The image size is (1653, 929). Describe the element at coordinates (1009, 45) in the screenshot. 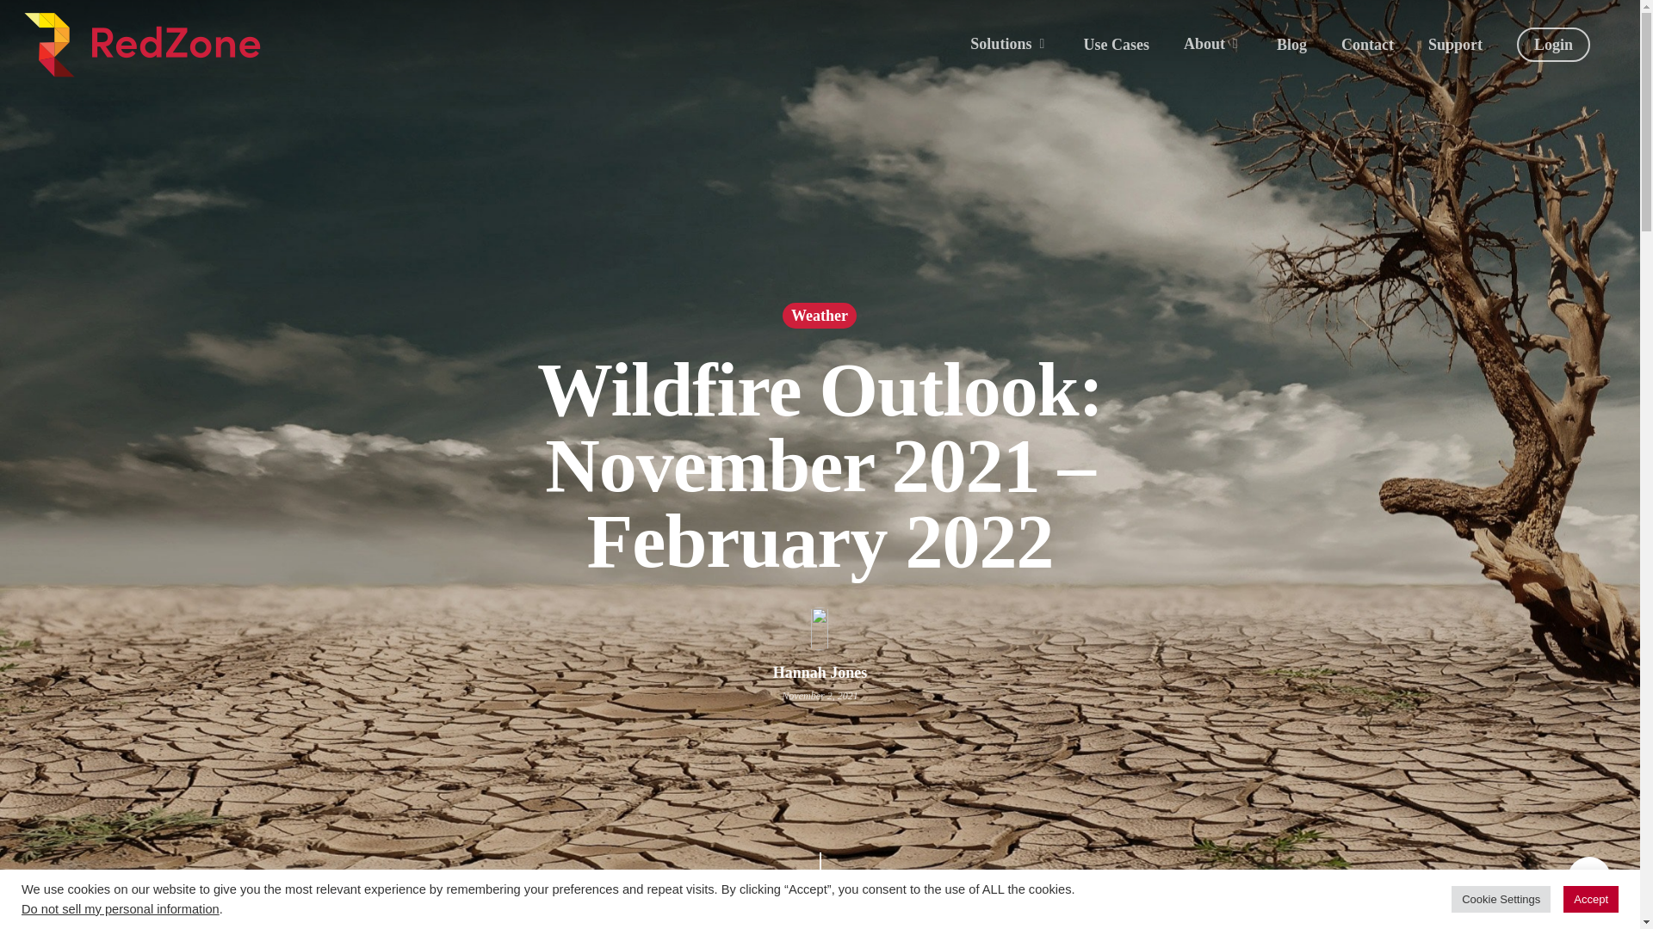

I see `Solutions` at that location.